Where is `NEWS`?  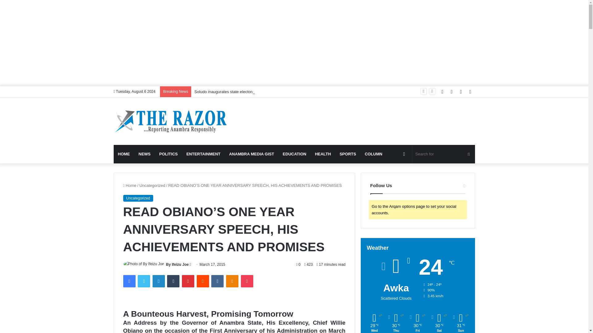 NEWS is located at coordinates (144, 154).